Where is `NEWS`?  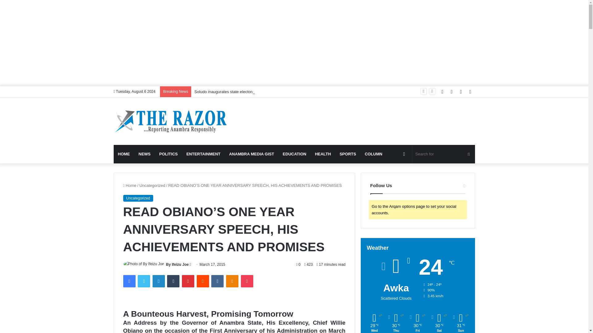 NEWS is located at coordinates (144, 154).